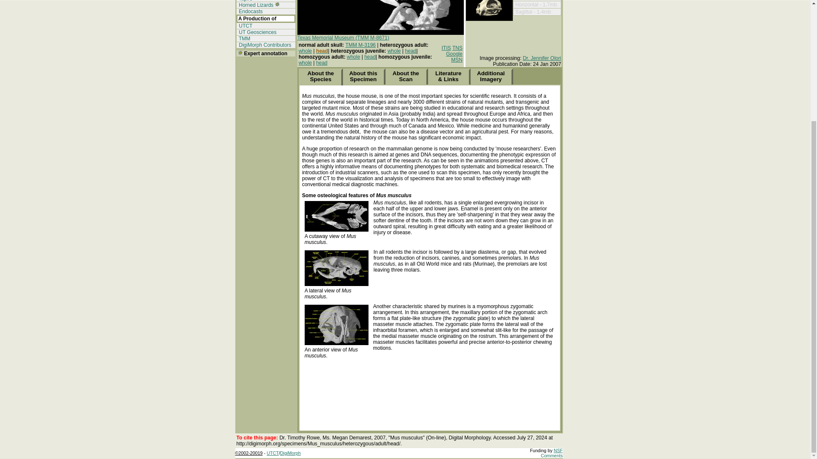  What do you see at coordinates (265, 45) in the screenshot?
I see ` DigiMorph Contributors` at bounding box center [265, 45].